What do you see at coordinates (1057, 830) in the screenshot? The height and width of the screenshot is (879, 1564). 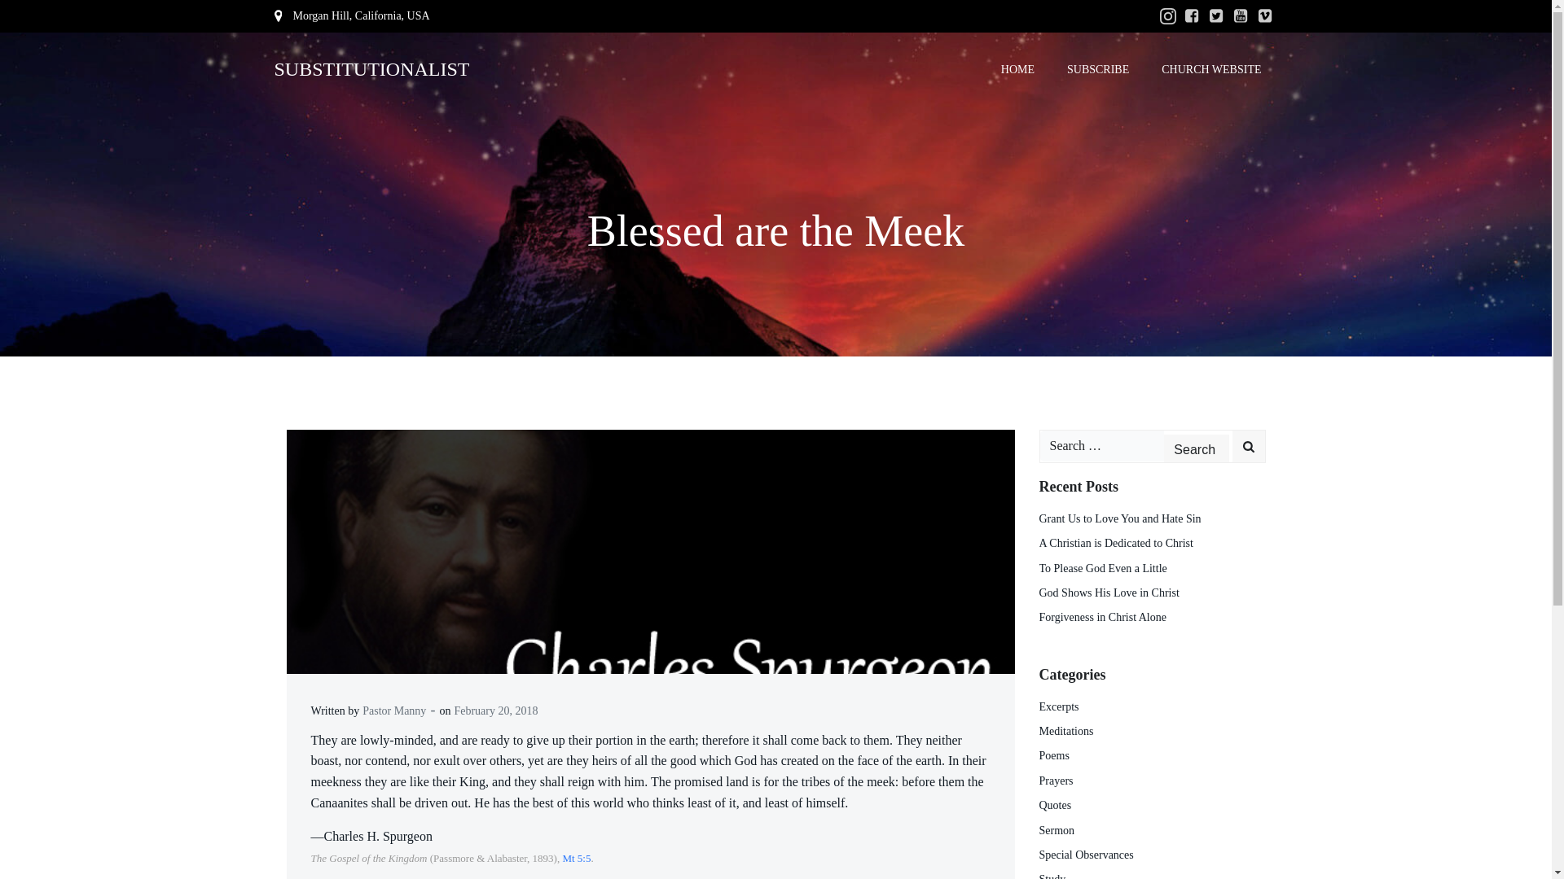 I see `Sermon` at bounding box center [1057, 830].